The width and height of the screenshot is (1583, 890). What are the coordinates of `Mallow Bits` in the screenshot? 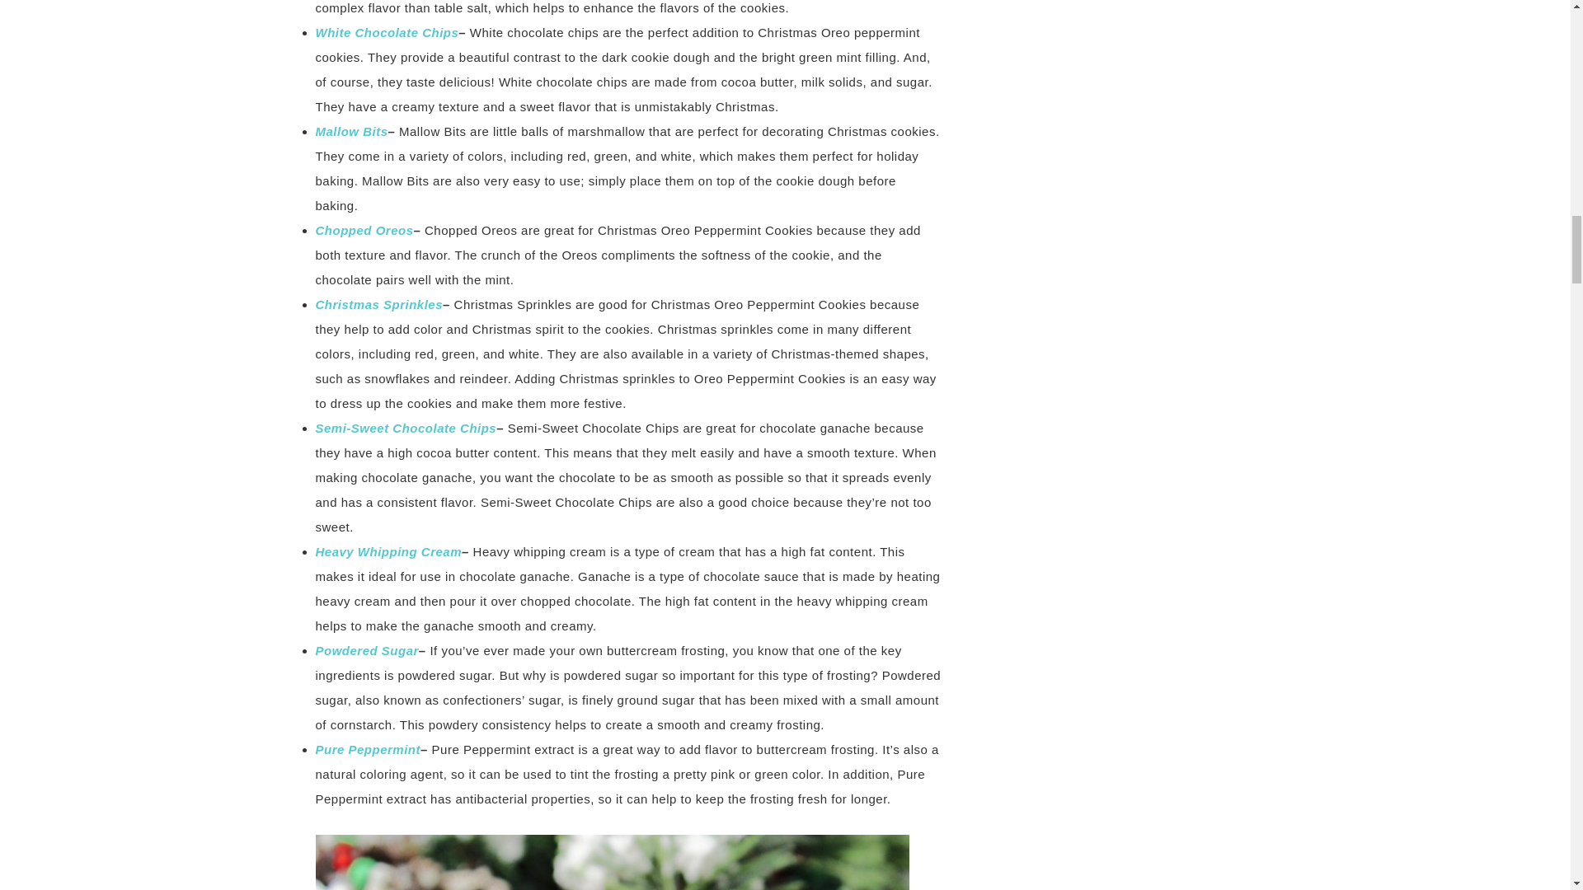 It's located at (351, 132).